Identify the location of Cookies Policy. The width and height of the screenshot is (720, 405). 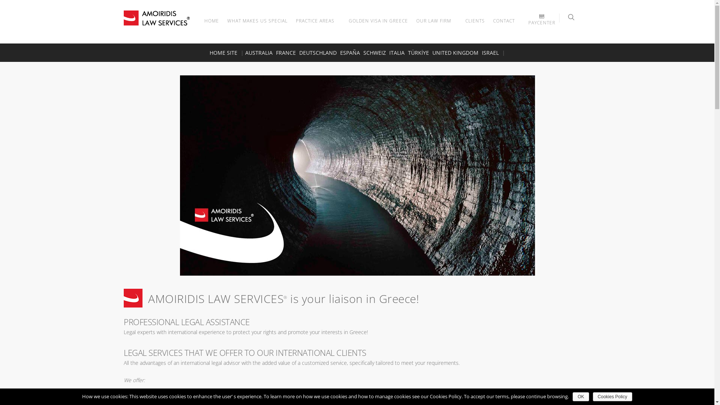
(613, 397).